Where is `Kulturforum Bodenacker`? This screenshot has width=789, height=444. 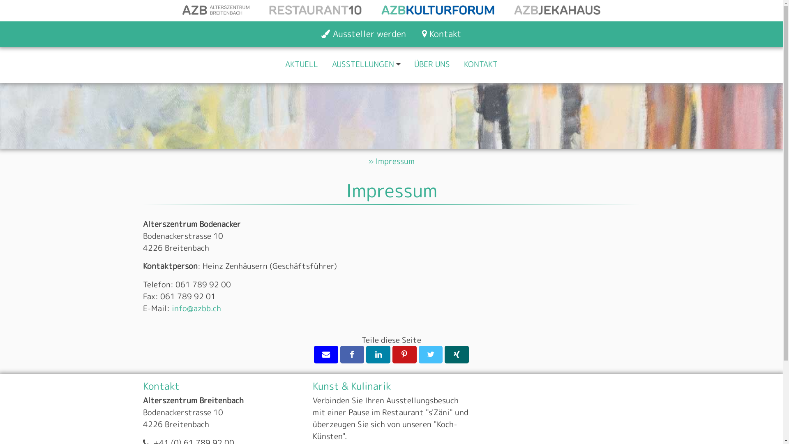 Kulturforum Bodenacker is located at coordinates (438, 10).